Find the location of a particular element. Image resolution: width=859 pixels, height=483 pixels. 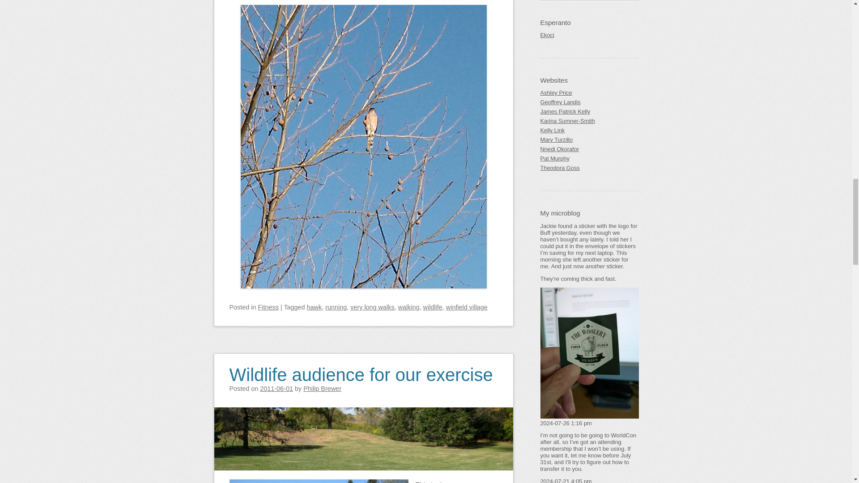

Philip Brewer is located at coordinates (322, 388).